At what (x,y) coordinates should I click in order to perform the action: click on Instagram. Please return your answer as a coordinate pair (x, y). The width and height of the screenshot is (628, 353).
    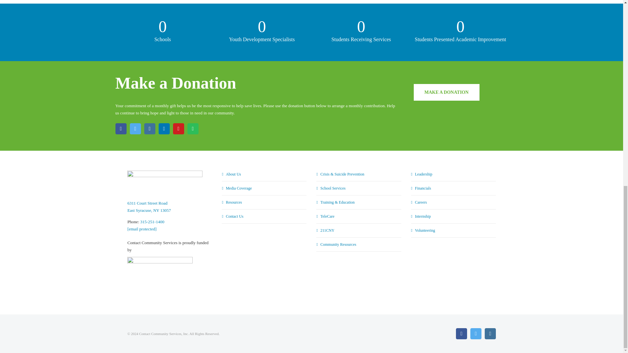
    Looking at the image, I should click on (149, 129).